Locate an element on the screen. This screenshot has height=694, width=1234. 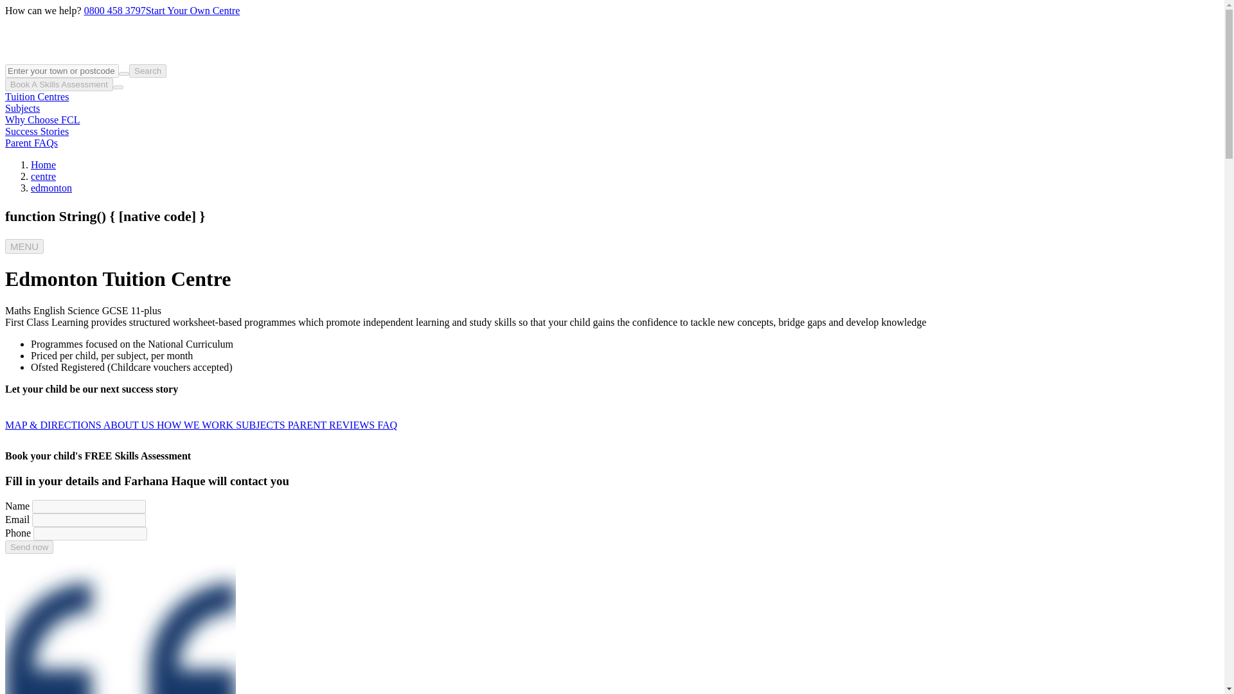
Parent FAQs is located at coordinates (31, 143).